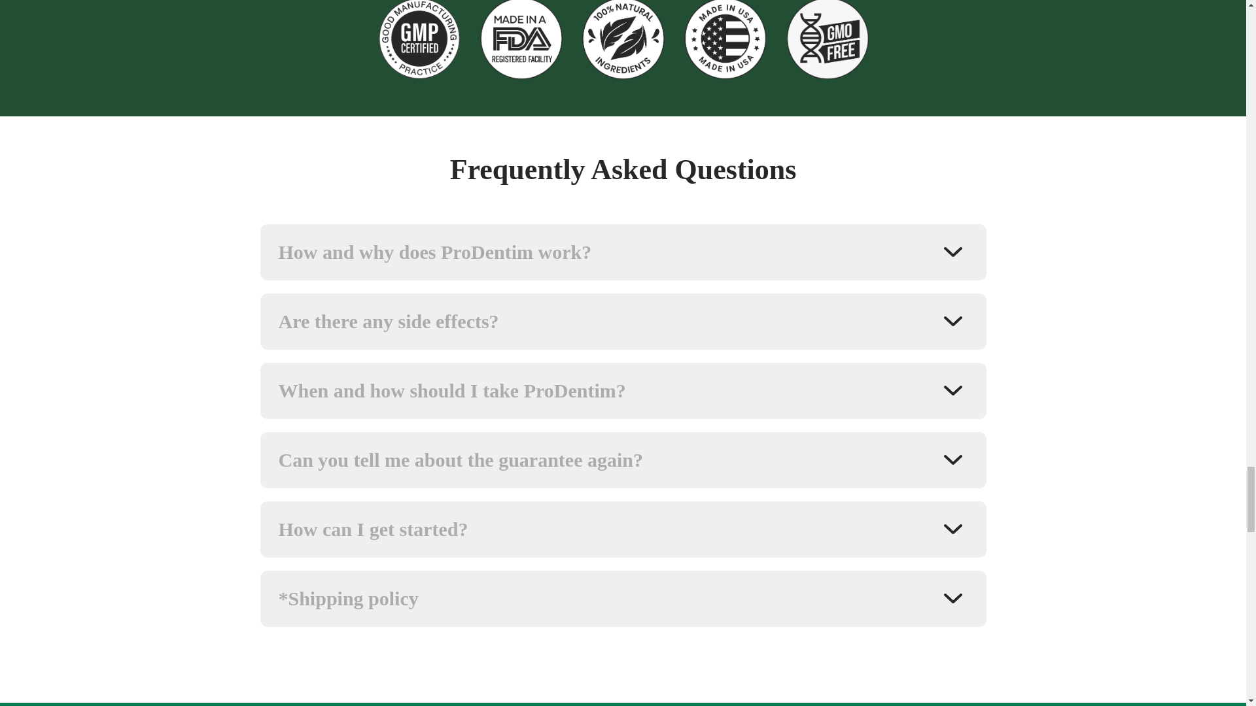  I want to click on How and why does ProDentim work?, so click(623, 252).